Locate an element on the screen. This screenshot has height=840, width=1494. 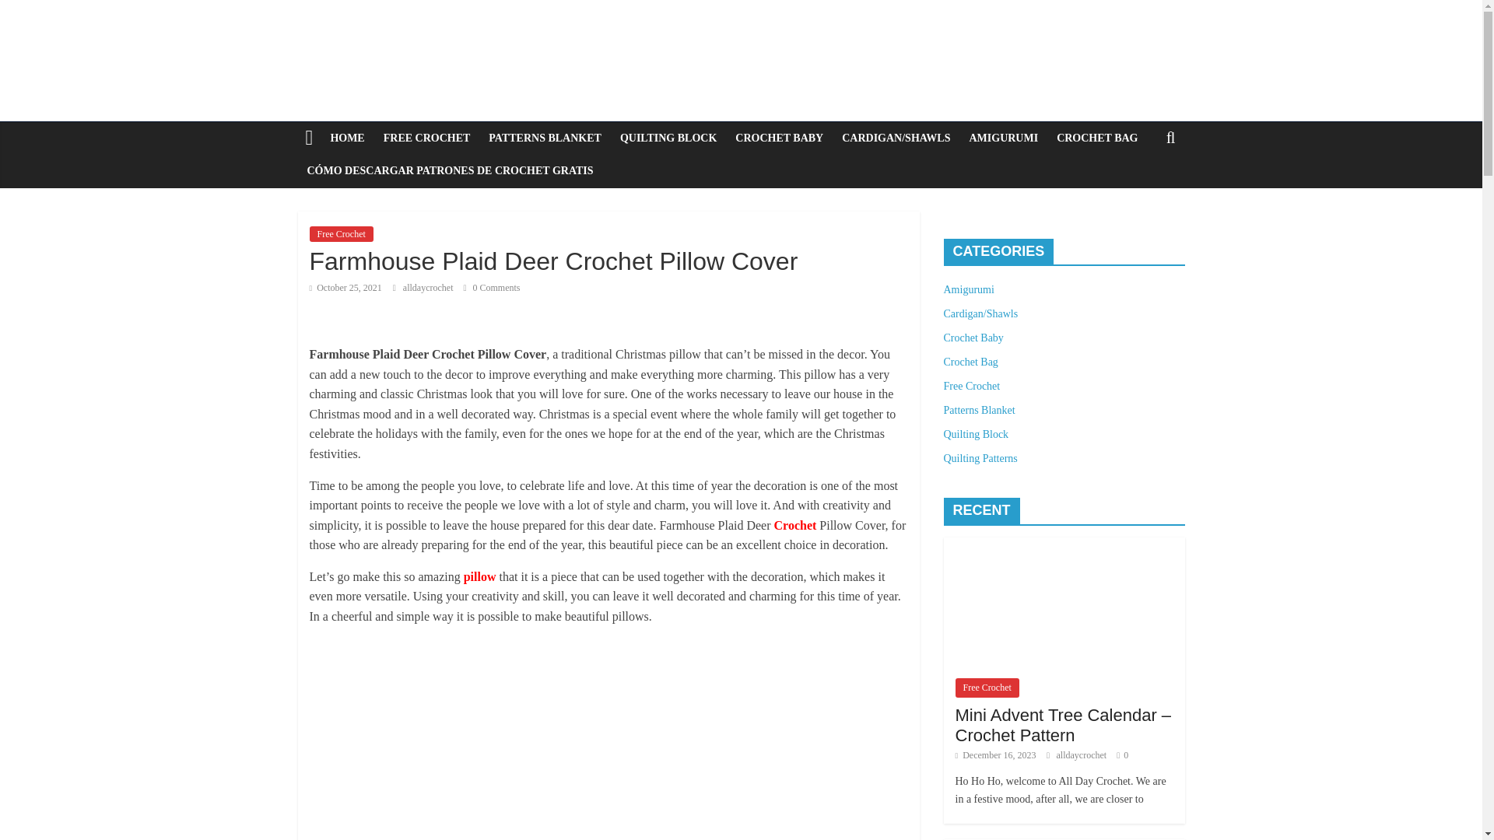
0 Comments is located at coordinates (492, 287).